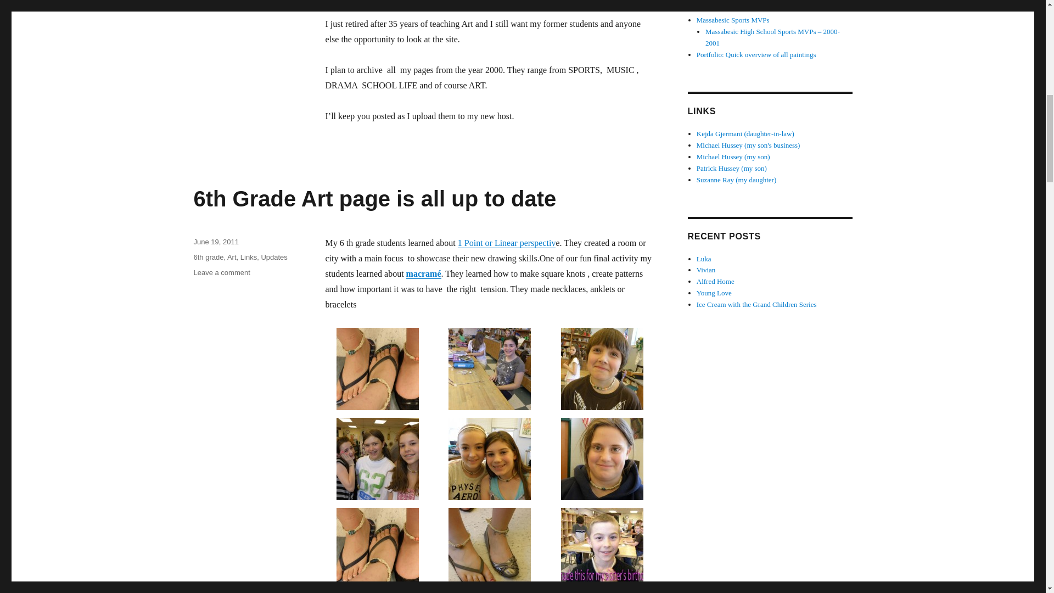 Image resolution: width=1054 pixels, height=593 pixels. Describe the element at coordinates (733, 156) in the screenshot. I see `Michael Hussey` at that location.